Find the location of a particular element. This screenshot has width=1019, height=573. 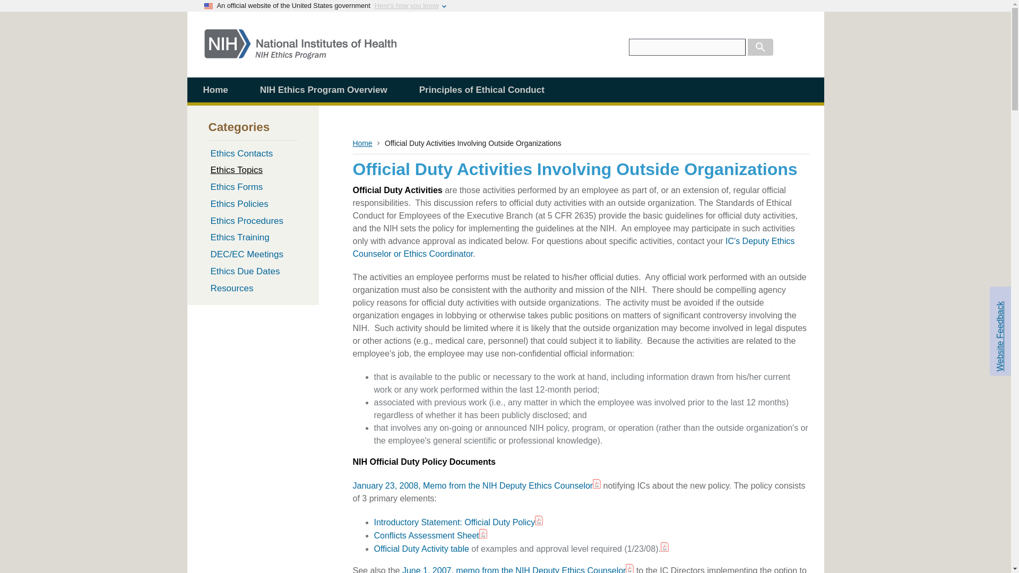

Ethics Due Dates is located at coordinates (253, 272).